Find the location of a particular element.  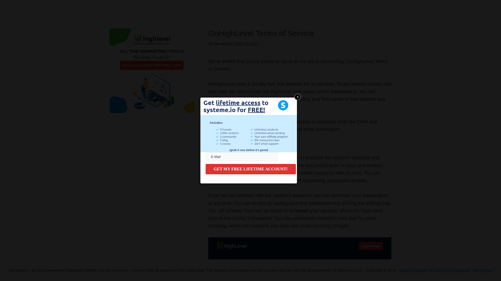

Clay is located at coordinates (255, 44).